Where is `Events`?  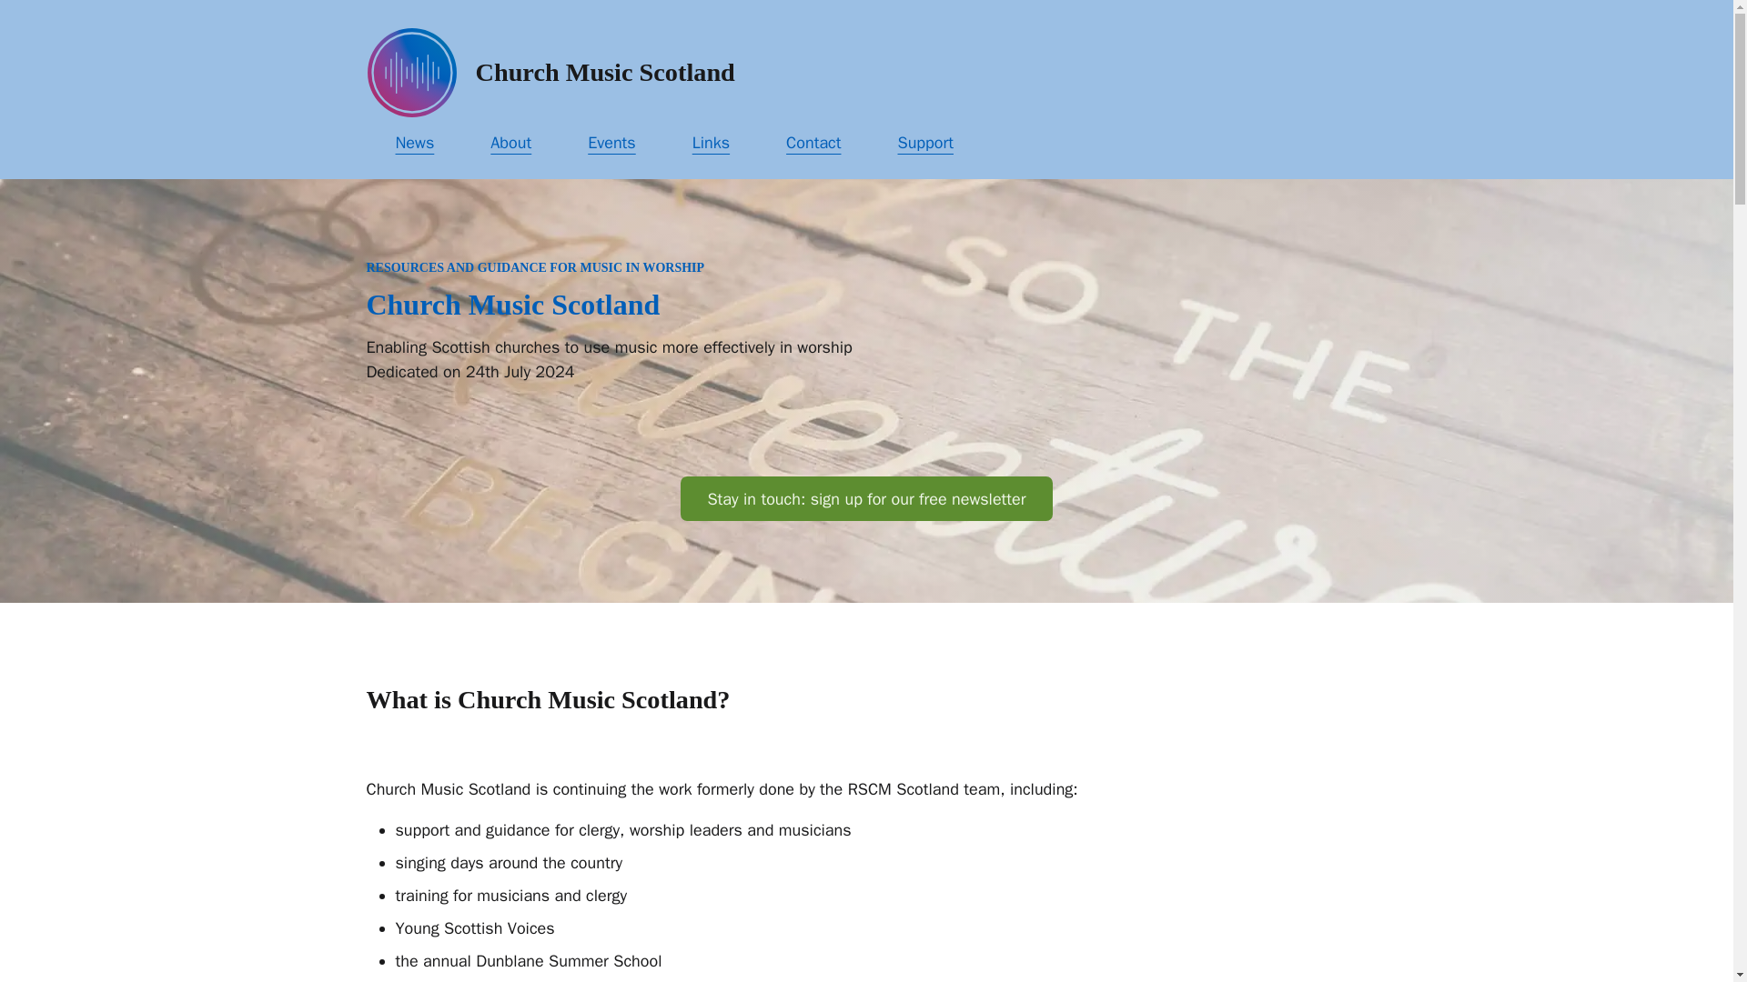
Events is located at coordinates (611, 142).